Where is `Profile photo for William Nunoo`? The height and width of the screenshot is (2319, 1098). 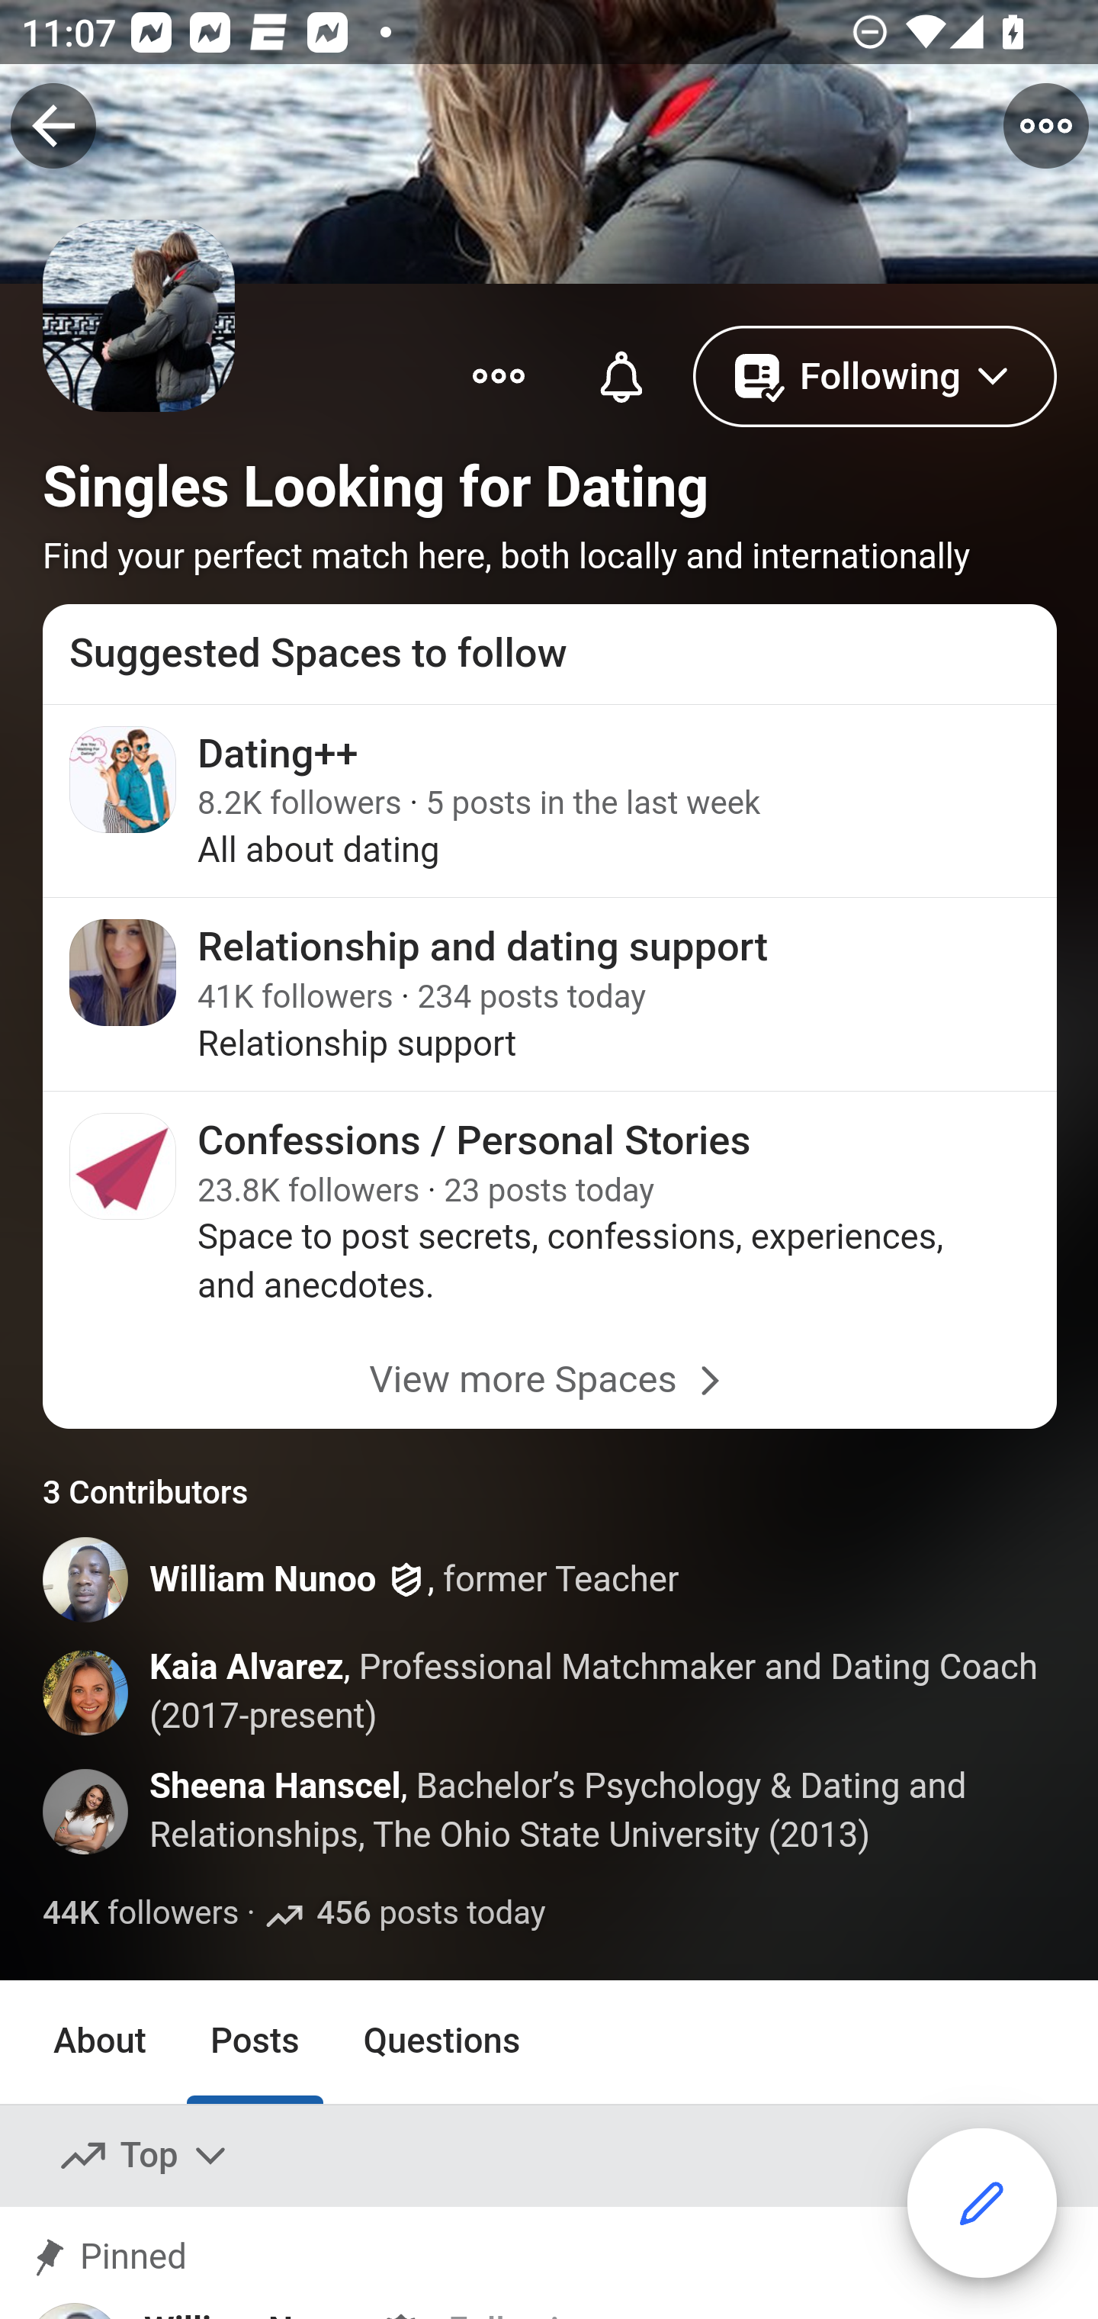 Profile photo for William Nunoo is located at coordinates (87, 1579).